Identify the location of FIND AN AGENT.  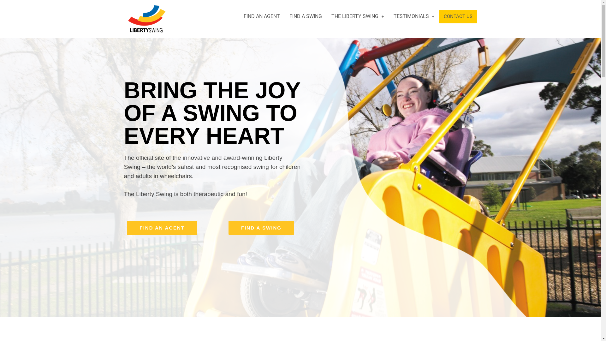
(162, 228).